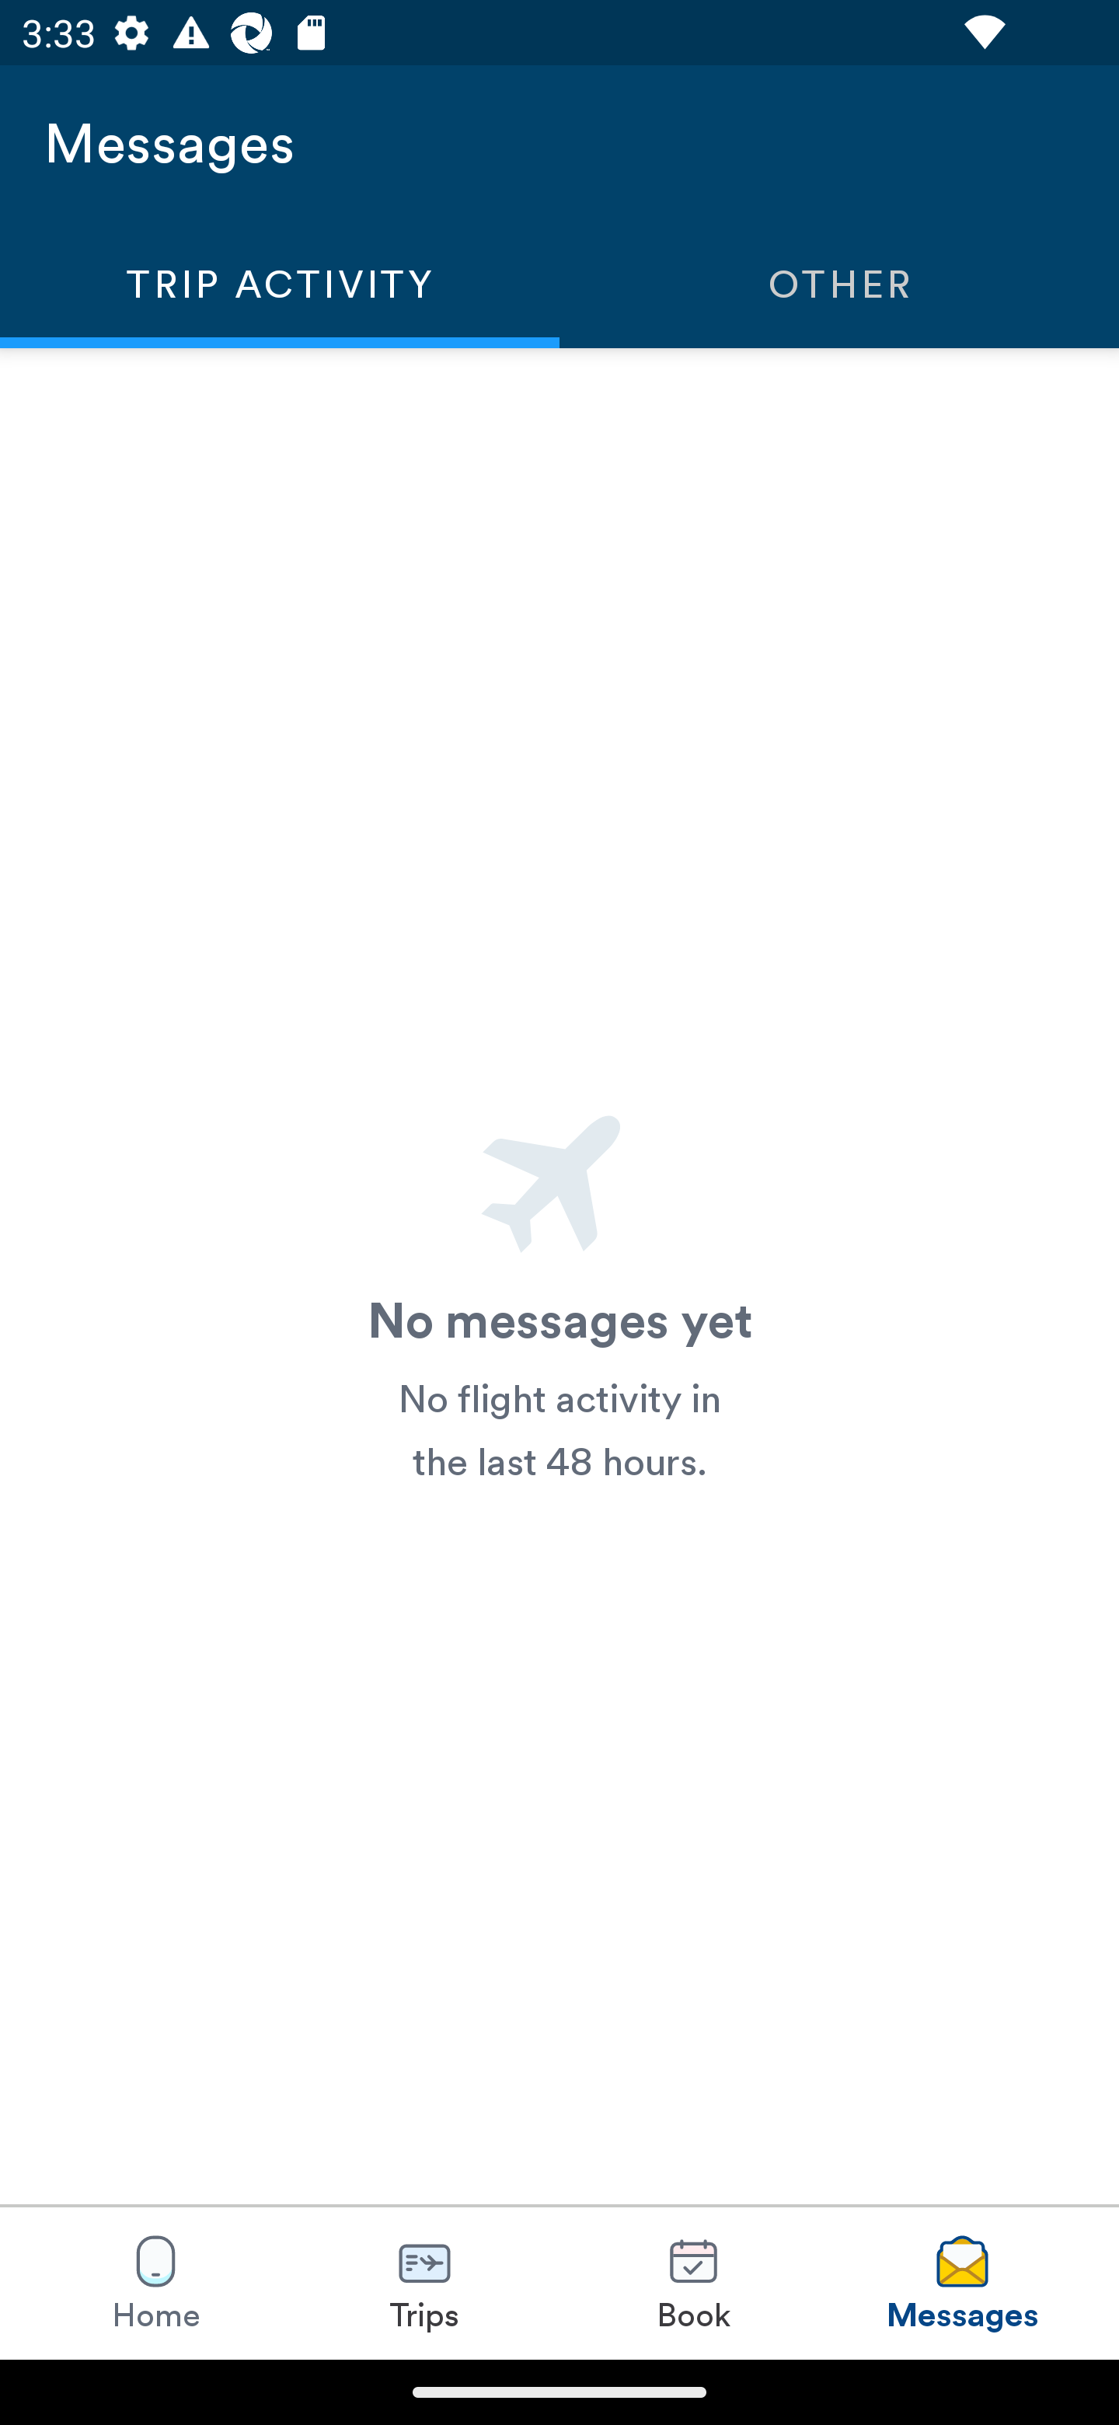  Describe the element at coordinates (693, 2283) in the screenshot. I see `Book` at that location.